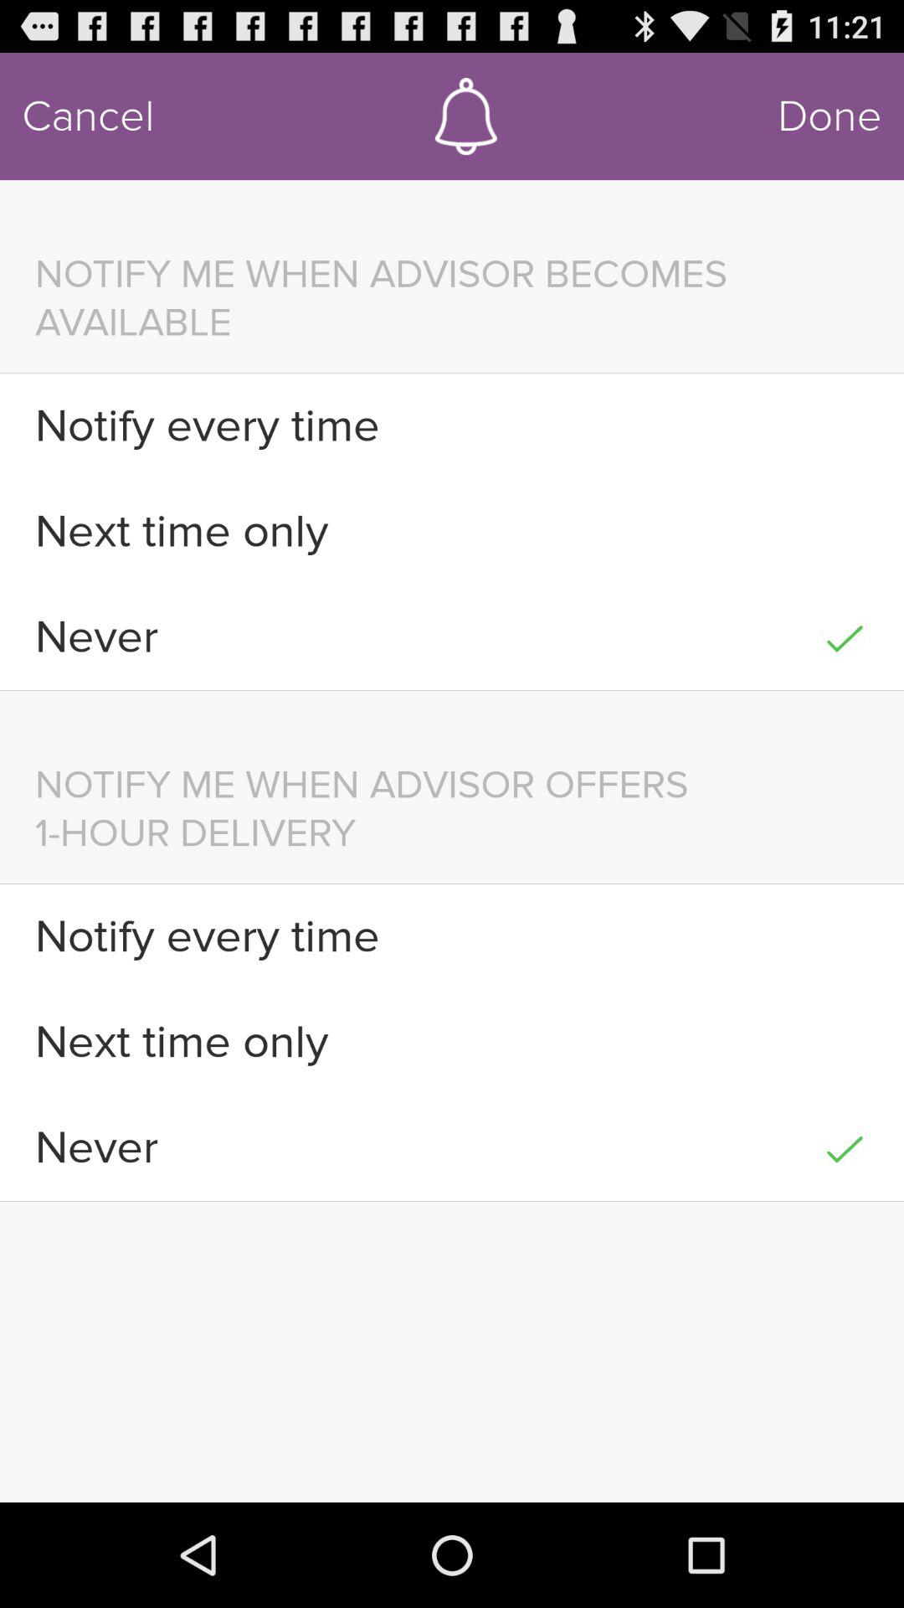  What do you see at coordinates (88, 116) in the screenshot?
I see `turn off item above the notify me when icon` at bounding box center [88, 116].